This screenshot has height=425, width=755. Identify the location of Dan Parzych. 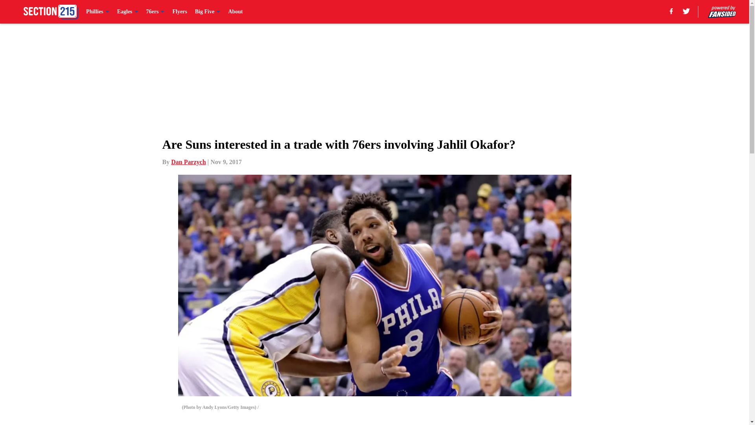
(188, 162).